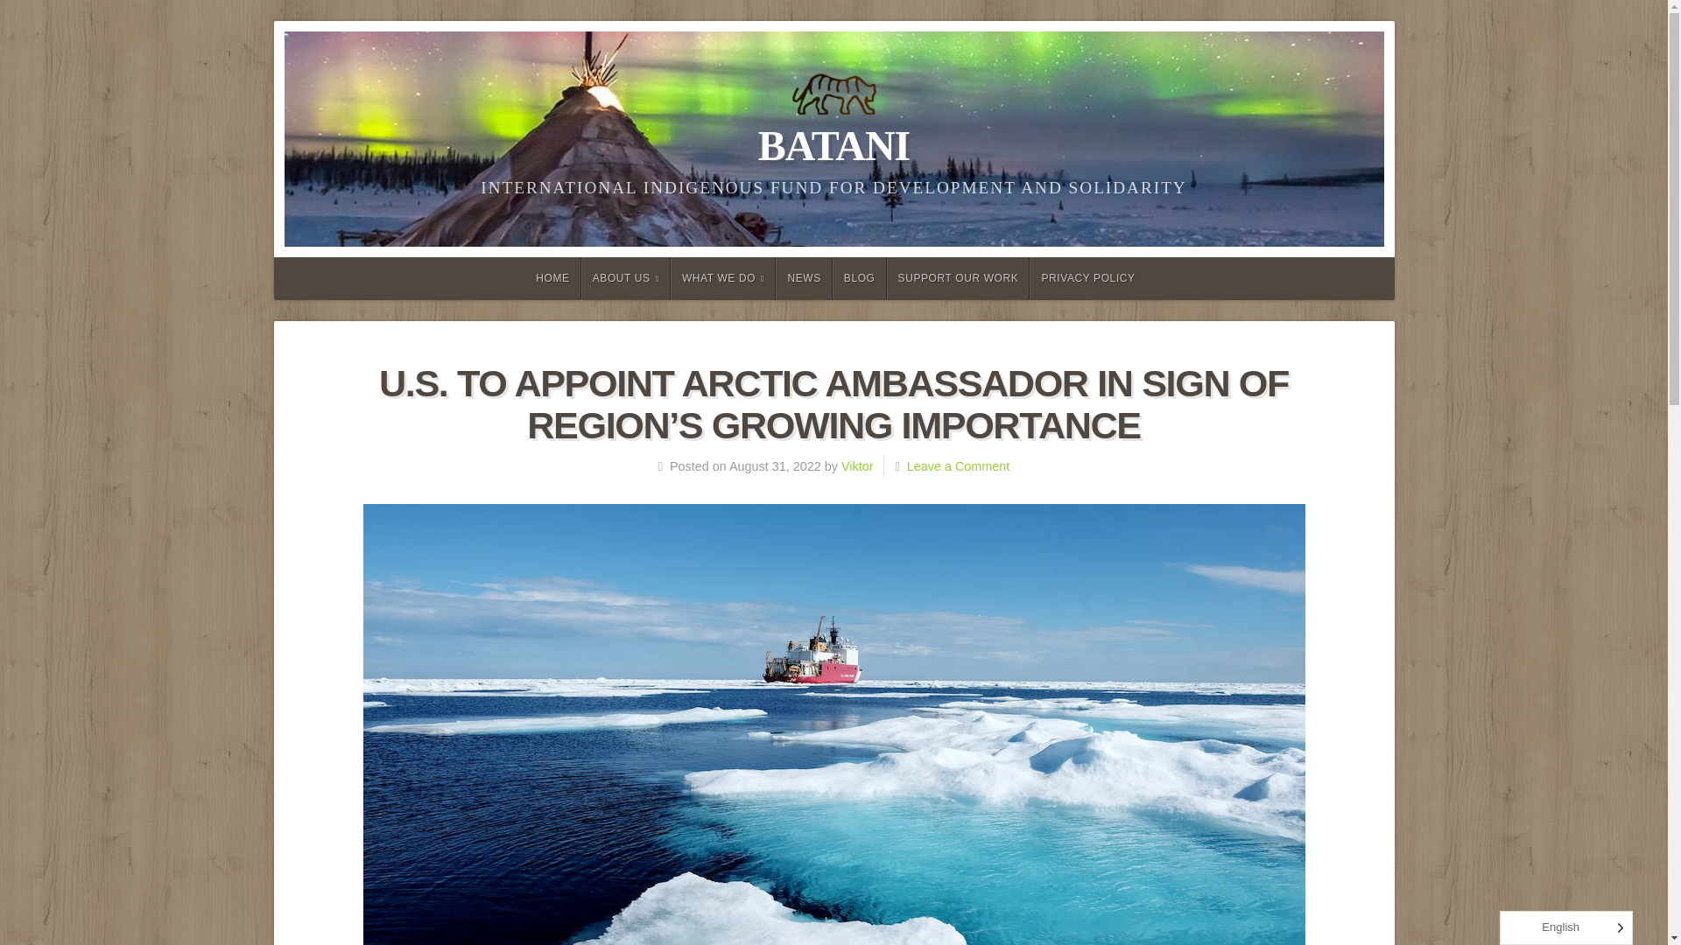 The width and height of the screenshot is (1681, 945). I want to click on HOME, so click(550, 278).